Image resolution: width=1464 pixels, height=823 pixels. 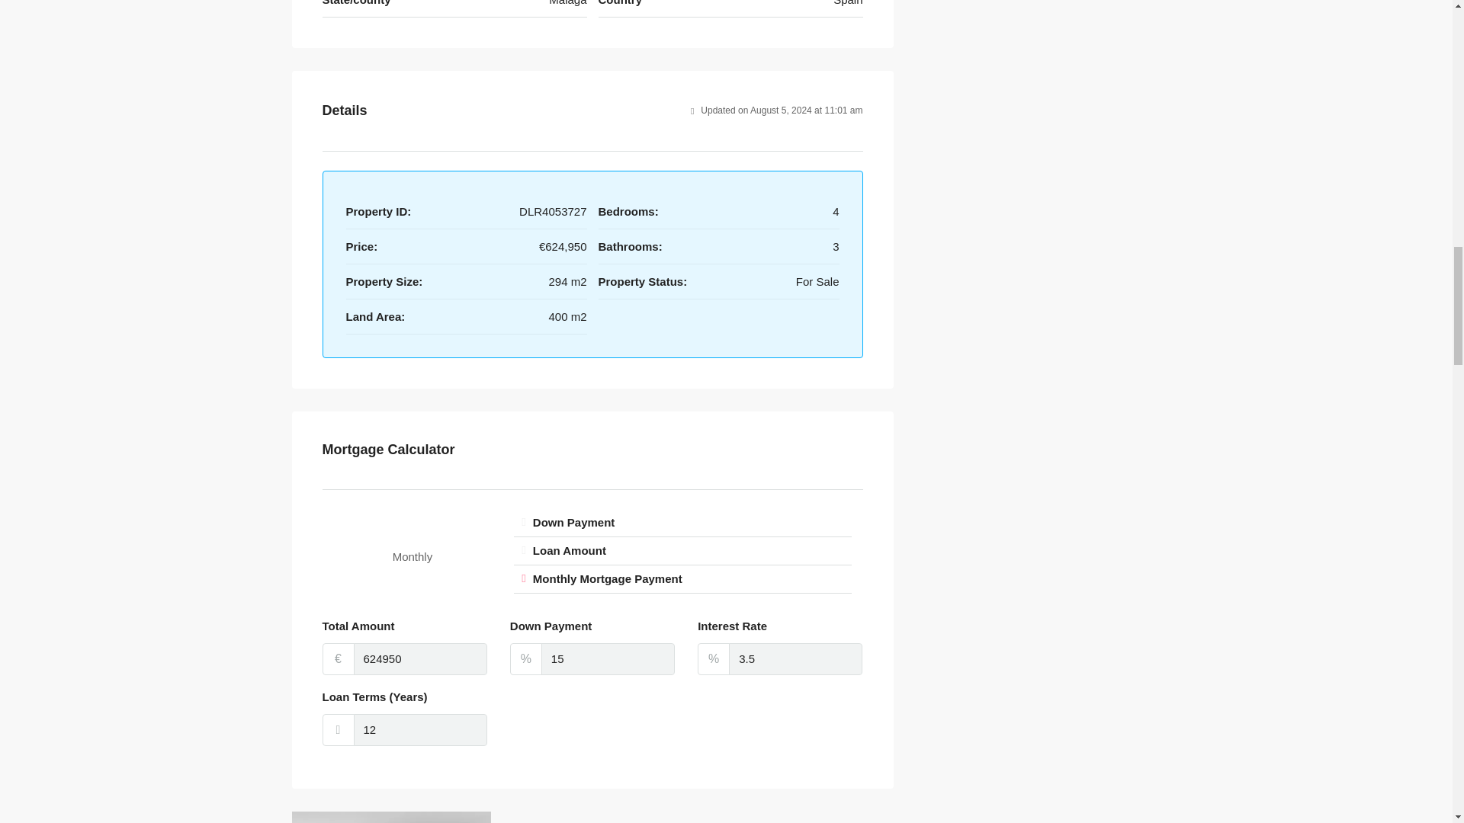 What do you see at coordinates (608, 658) in the screenshot?
I see `15` at bounding box center [608, 658].